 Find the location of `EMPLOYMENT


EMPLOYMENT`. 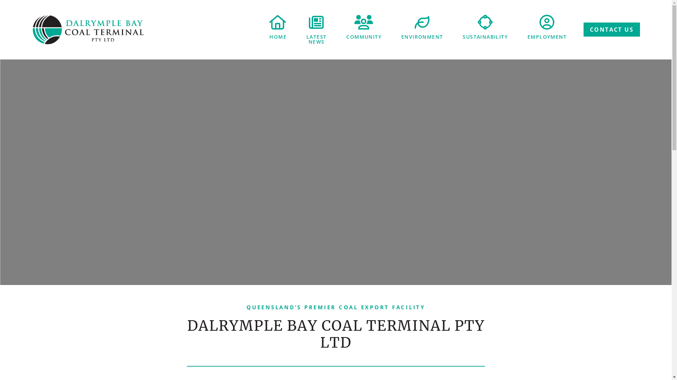

EMPLOYMENT


EMPLOYMENT is located at coordinates (547, 31).